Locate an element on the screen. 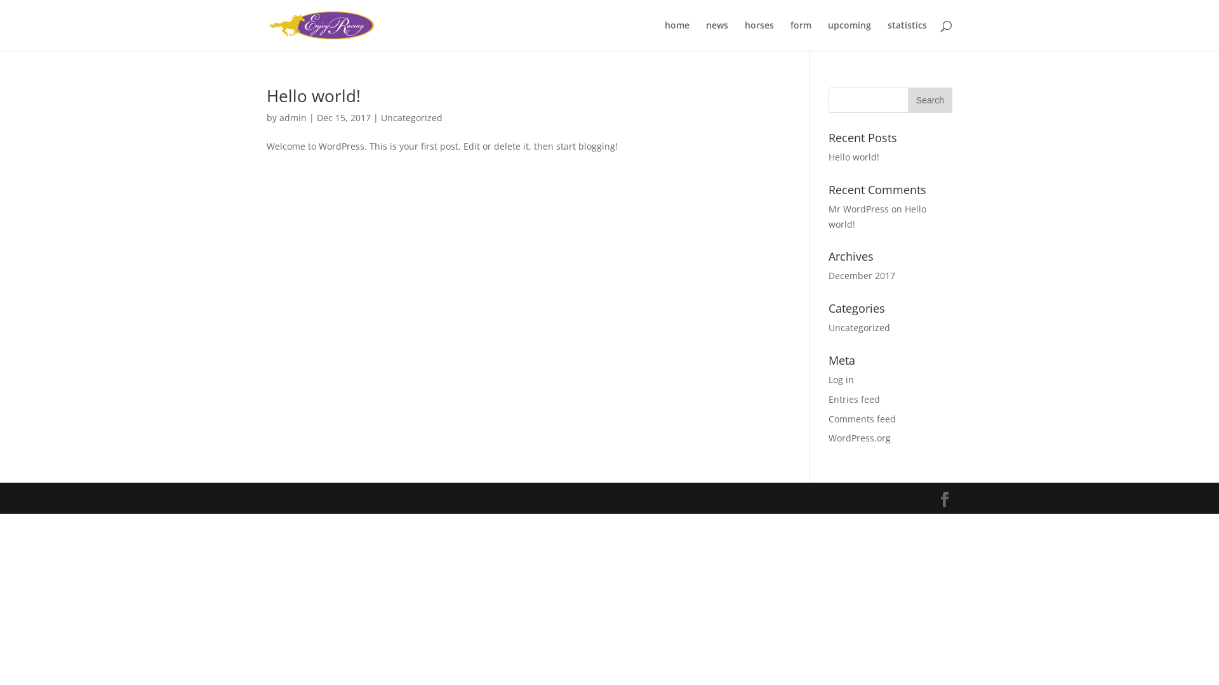 This screenshot has width=1219, height=685. Uncategorized is located at coordinates (411, 118).